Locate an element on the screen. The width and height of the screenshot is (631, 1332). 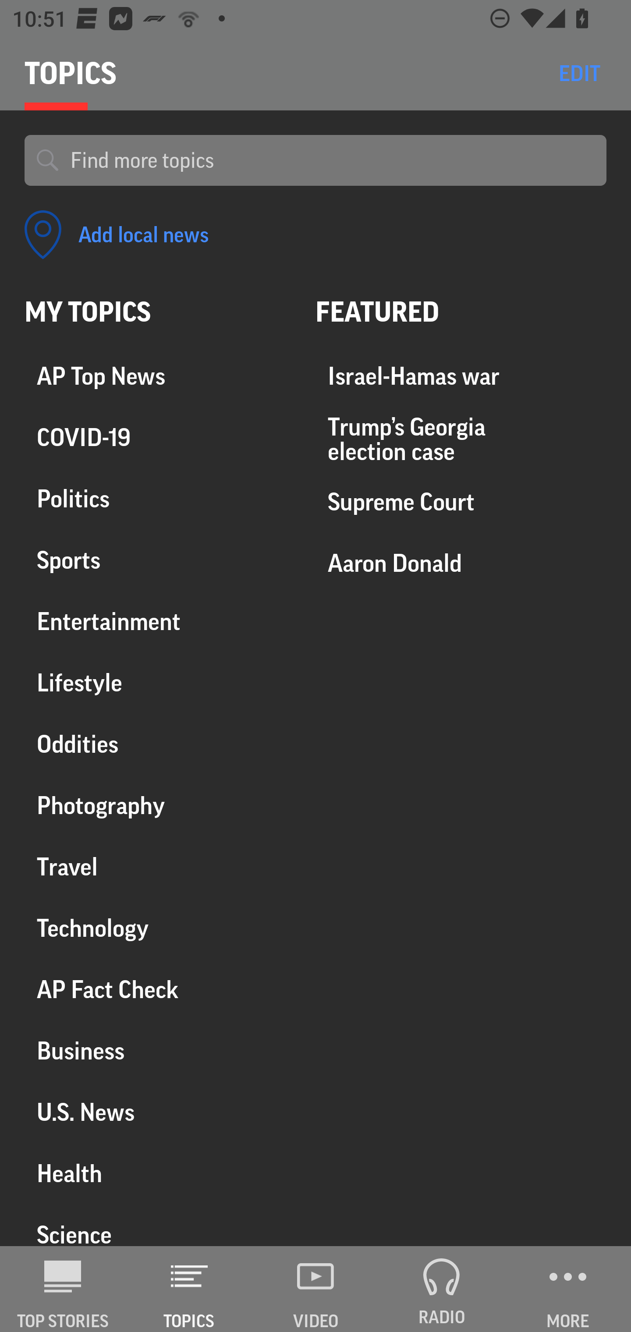
Oddities is located at coordinates (158, 744).